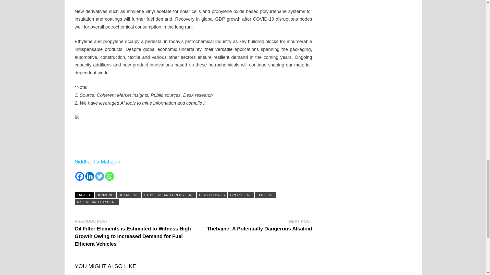  What do you see at coordinates (100, 176) in the screenshot?
I see `Twitter` at bounding box center [100, 176].